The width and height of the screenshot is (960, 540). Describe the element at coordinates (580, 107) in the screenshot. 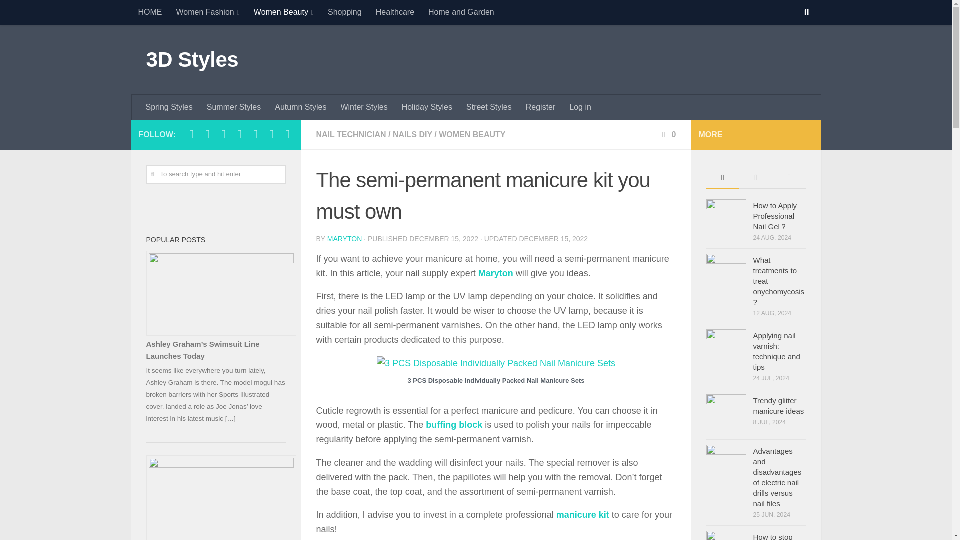

I see `Log in` at that location.